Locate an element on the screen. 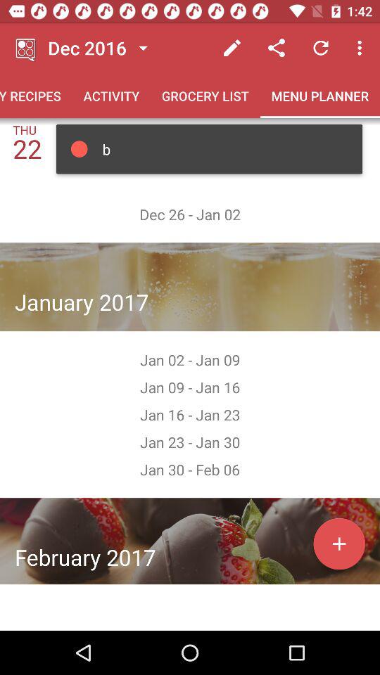 The height and width of the screenshot is (675, 380). click add month is located at coordinates (339, 544).